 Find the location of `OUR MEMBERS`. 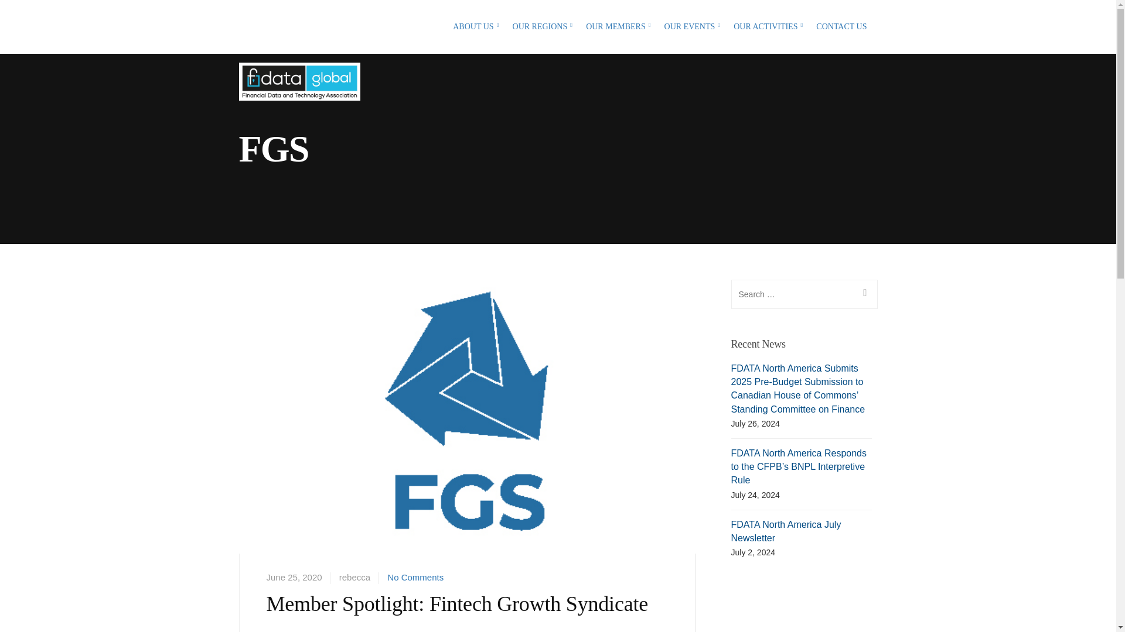

OUR MEMBERS is located at coordinates (619, 27).